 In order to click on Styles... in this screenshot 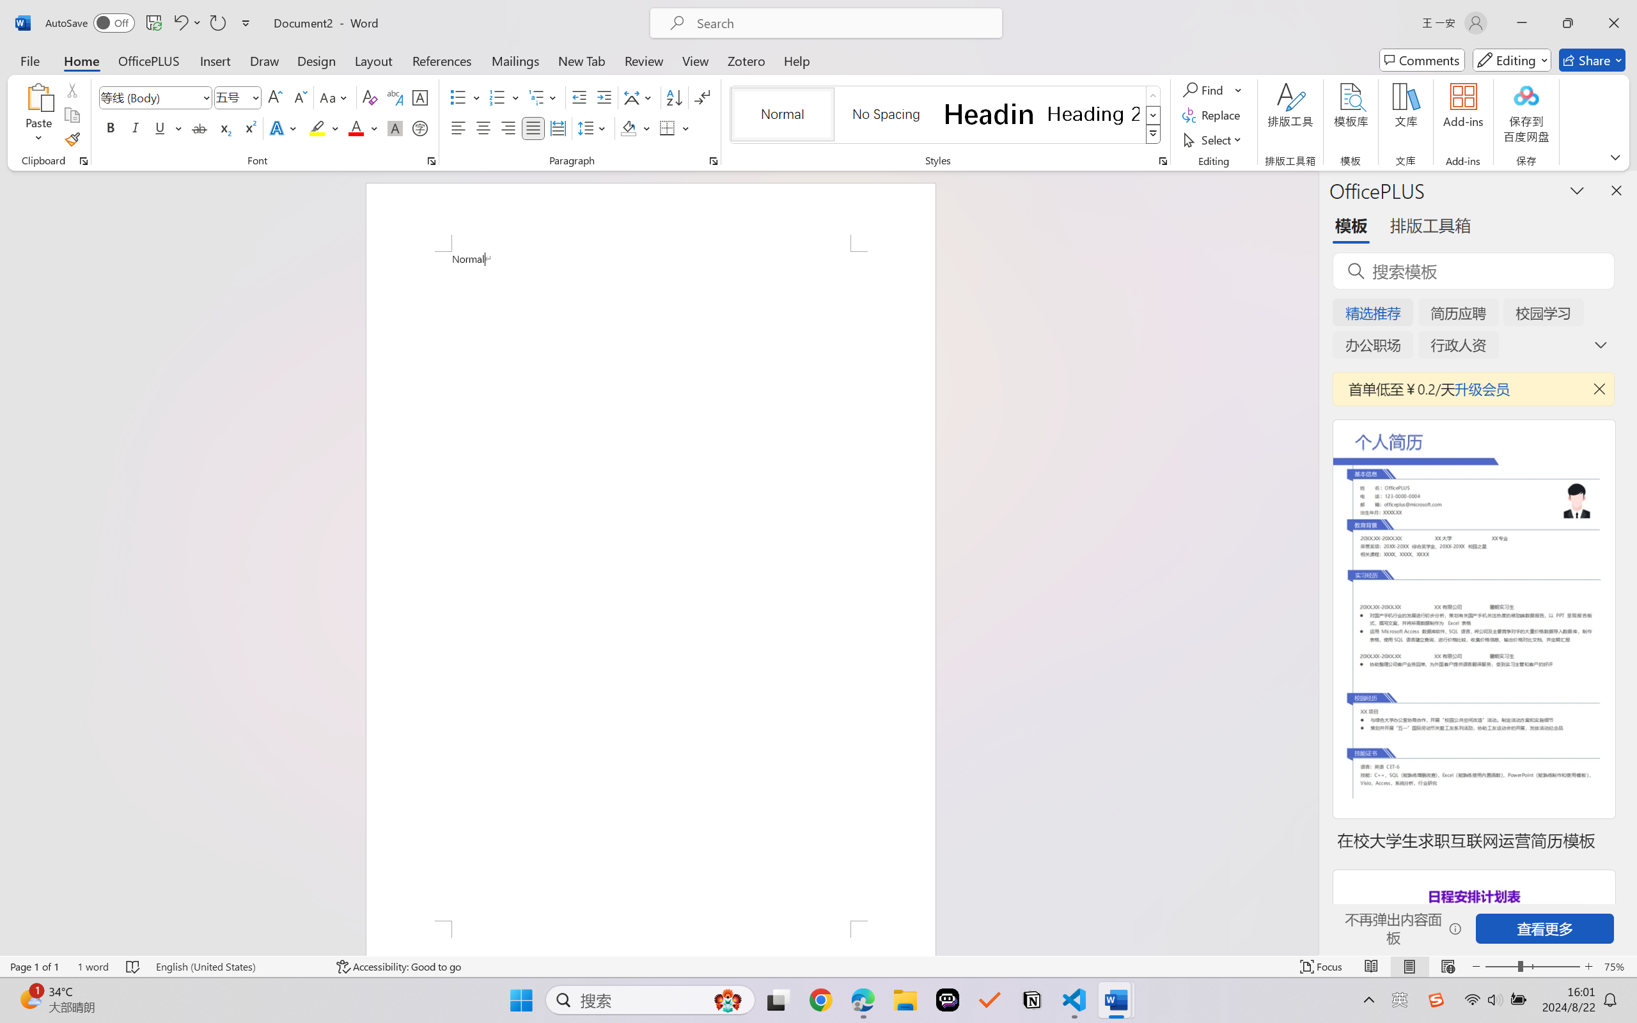, I will do `click(1163, 161)`.